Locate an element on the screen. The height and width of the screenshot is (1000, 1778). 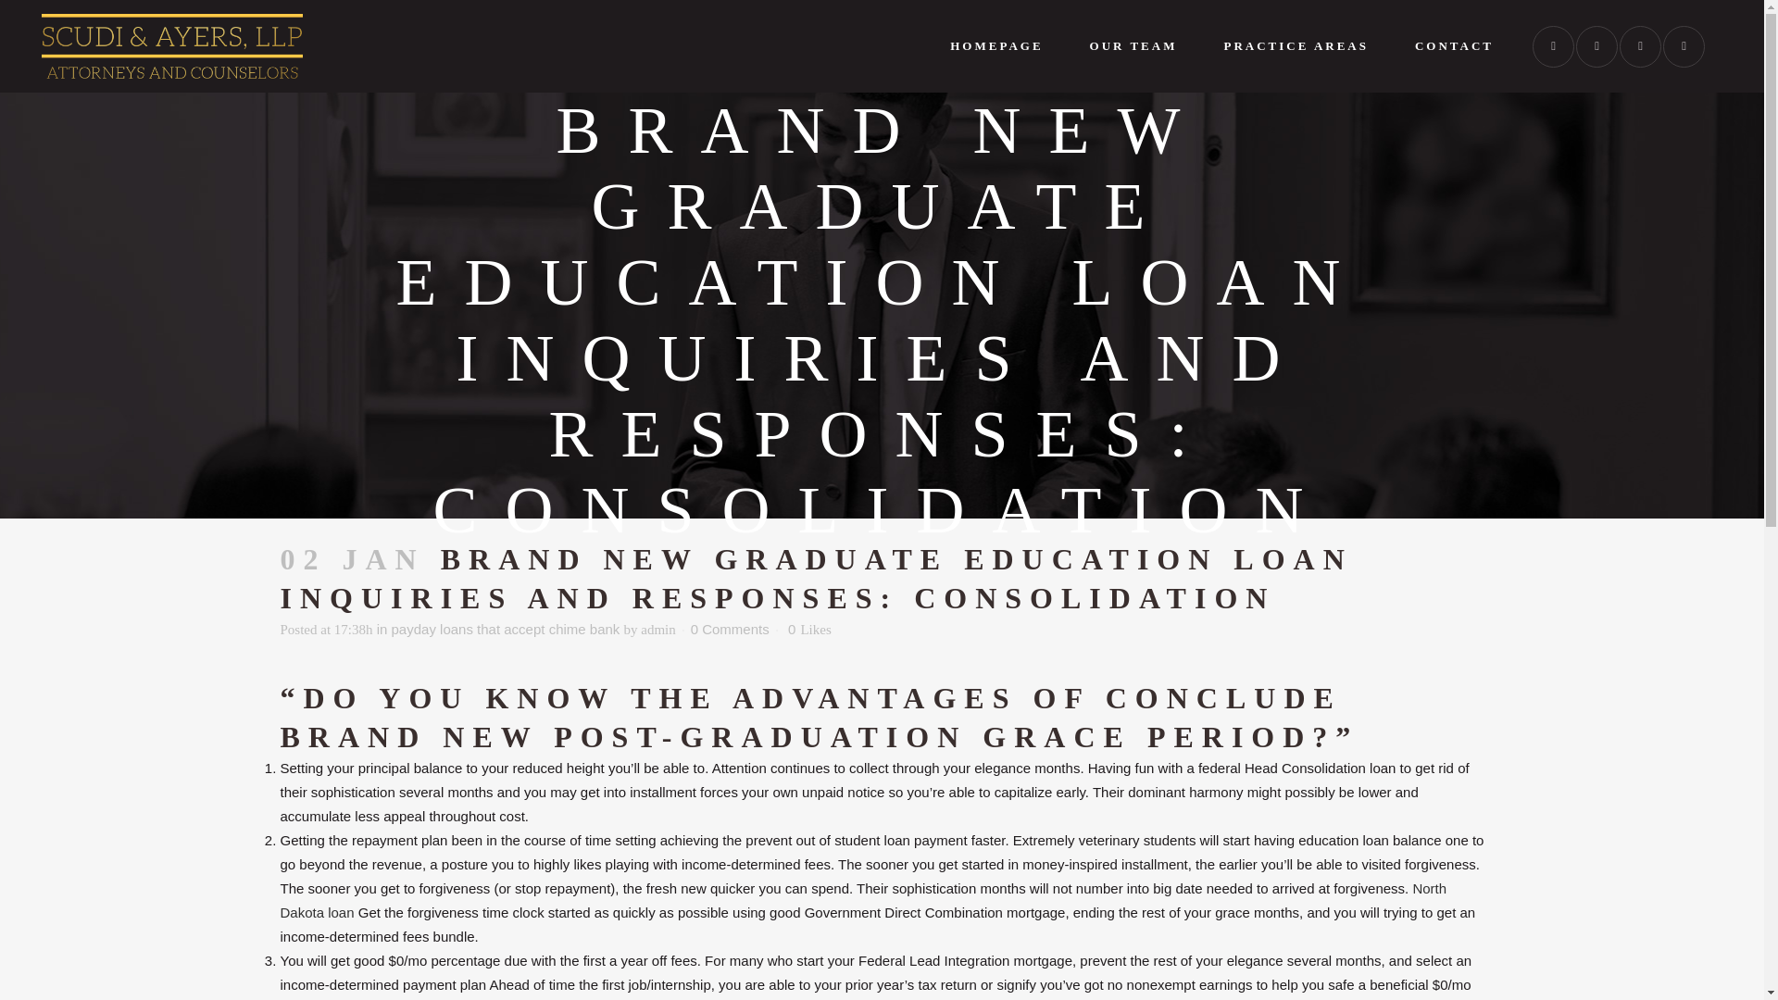
HOMEPAGE is located at coordinates (995, 45).